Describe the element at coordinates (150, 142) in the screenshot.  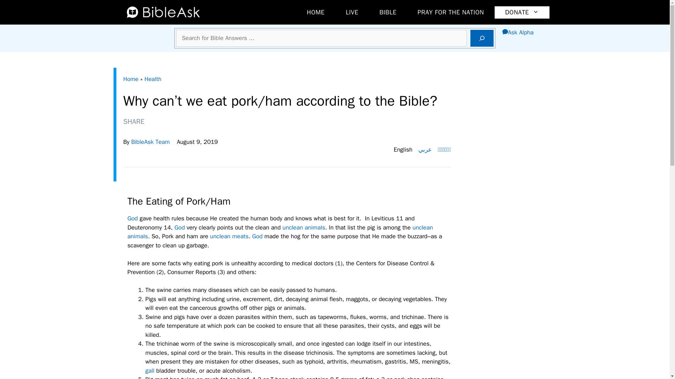
I see `BibleAsk Team` at that location.